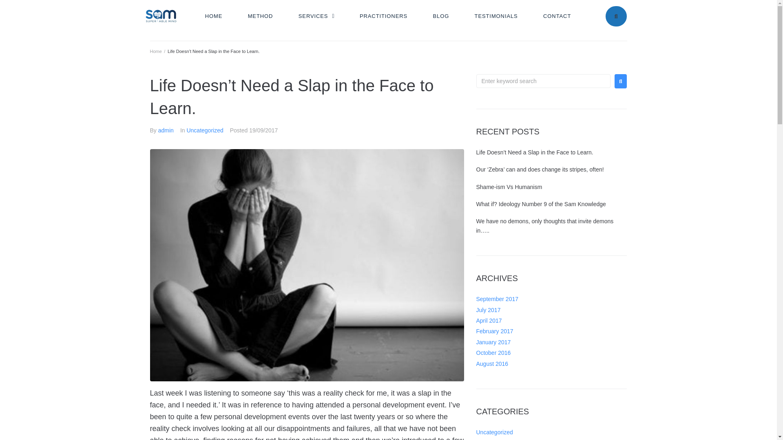 This screenshot has height=440, width=783. What do you see at coordinates (492, 363) in the screenshot?
I see `August 2016` at bounding box center [492, 363].